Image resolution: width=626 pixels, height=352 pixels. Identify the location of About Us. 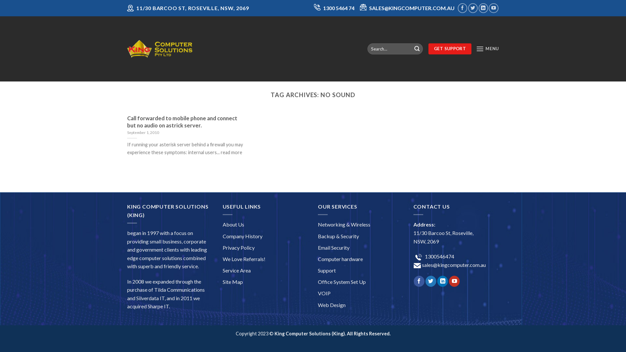
(233, 224).